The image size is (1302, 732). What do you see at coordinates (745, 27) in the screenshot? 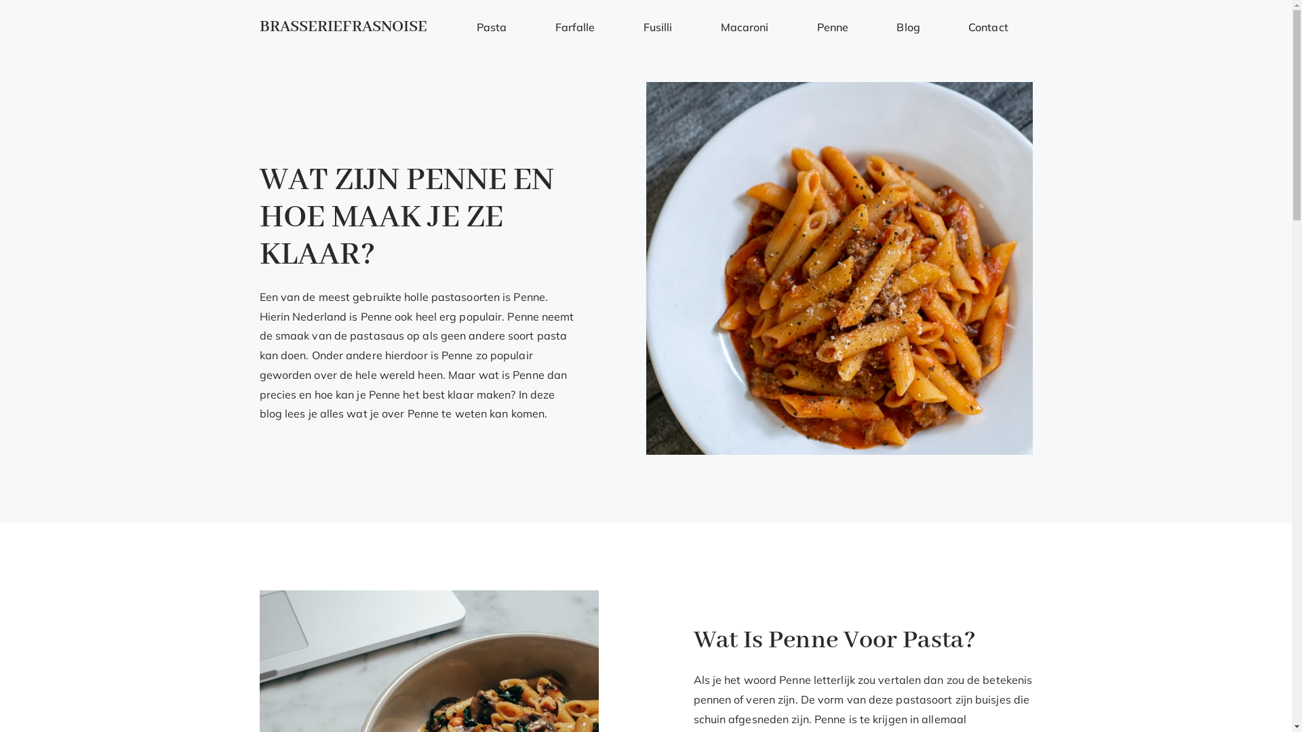
I see `Macaroni` at bounding box center [745, 27].